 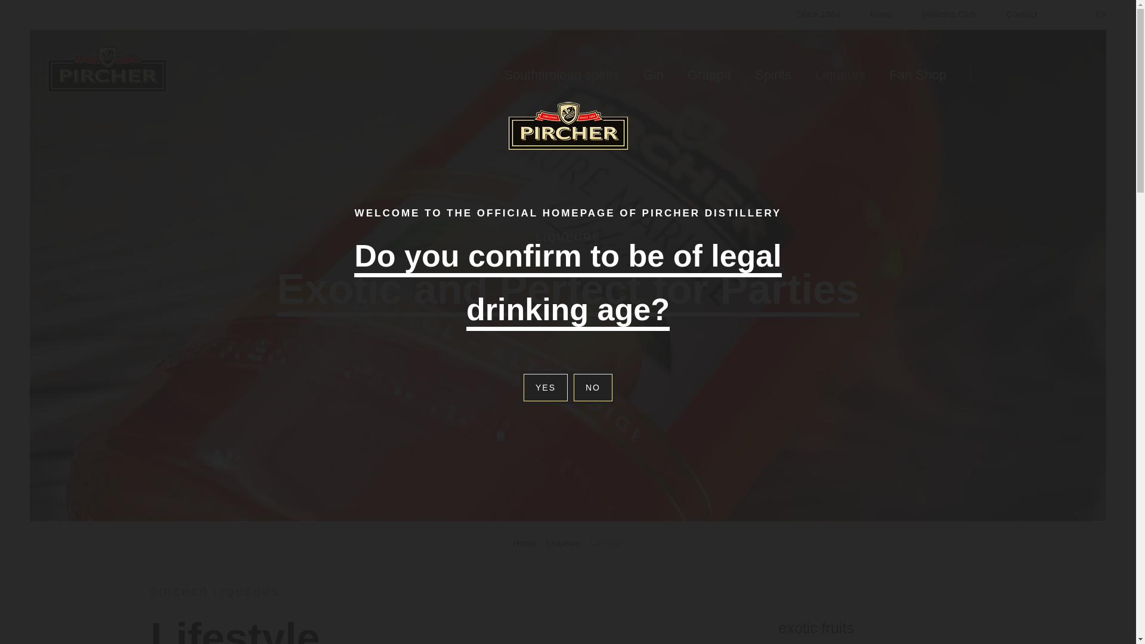 What do you see at coordinates (949, 14) in the screenshot?
I see `Williams Club` at bounding box center [949, 14].